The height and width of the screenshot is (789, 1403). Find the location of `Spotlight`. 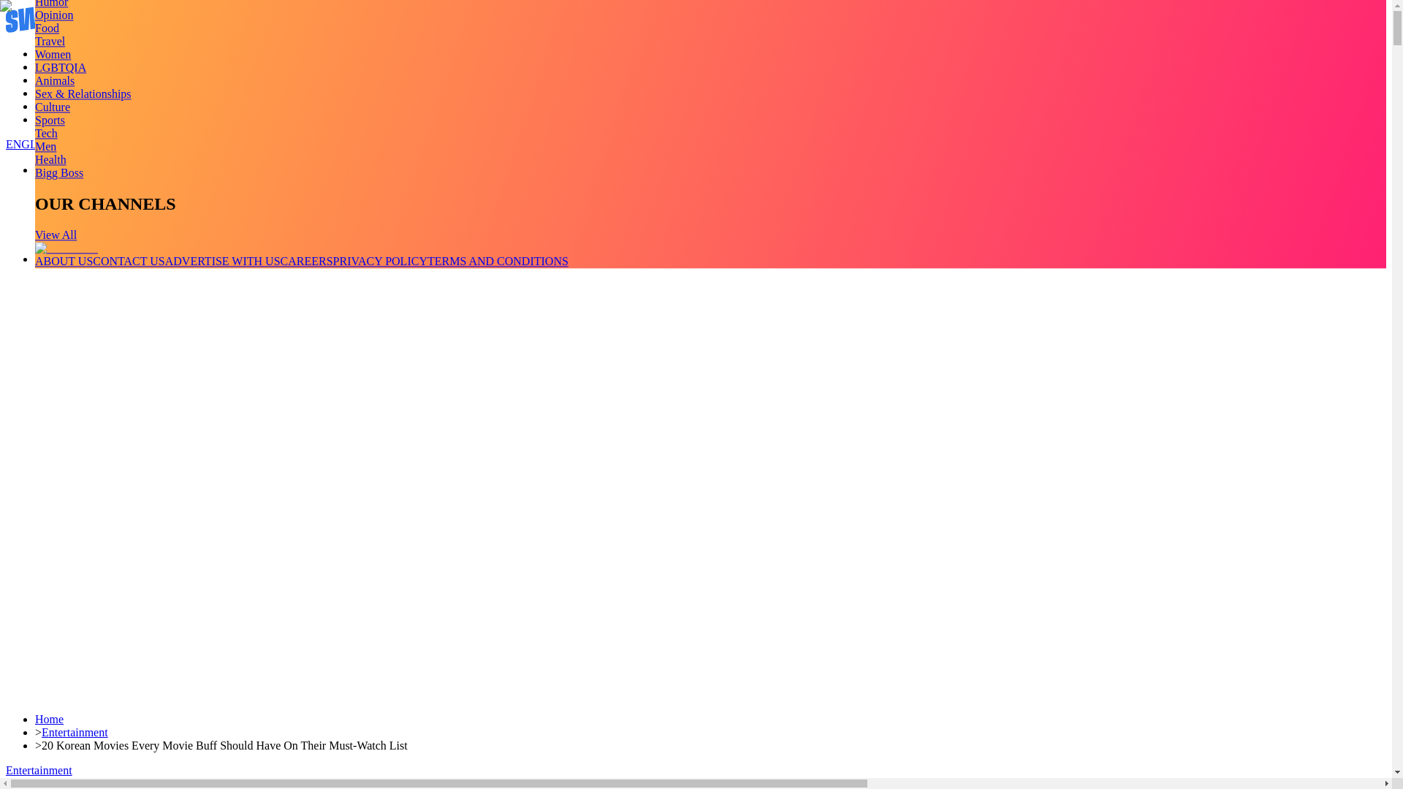

Spotlight is located at coordinates (57, 119).